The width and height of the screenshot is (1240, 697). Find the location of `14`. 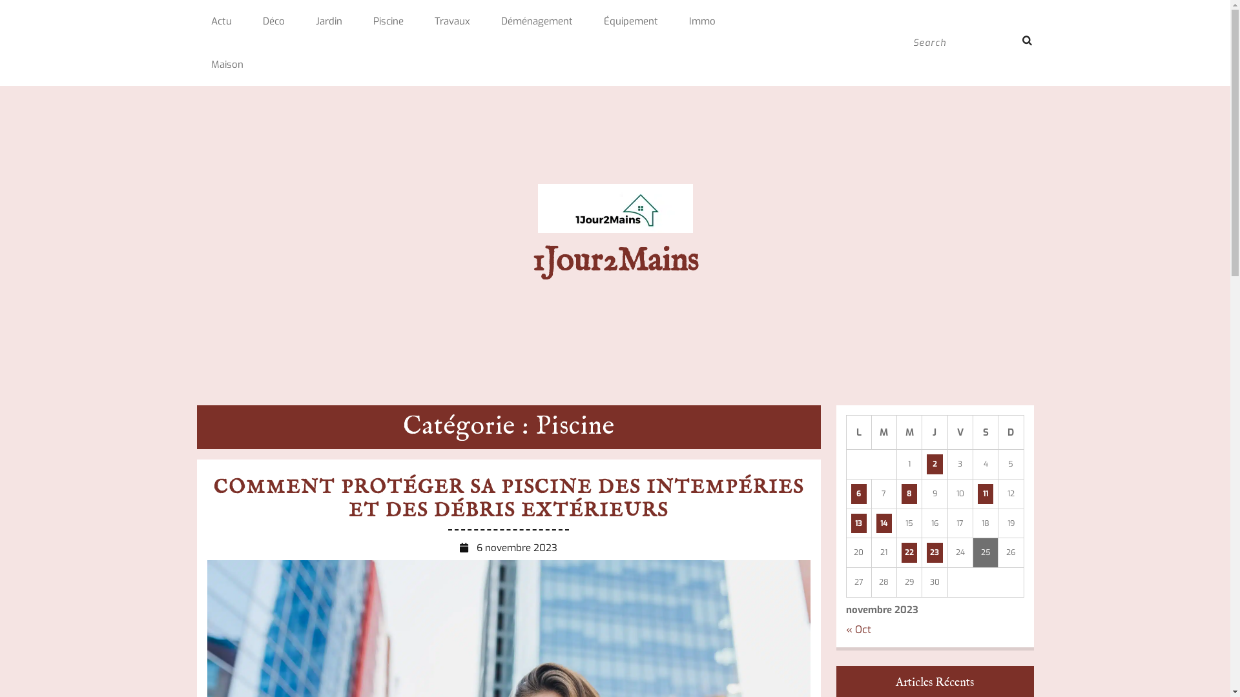

14 is located at coordinates (884, 524).